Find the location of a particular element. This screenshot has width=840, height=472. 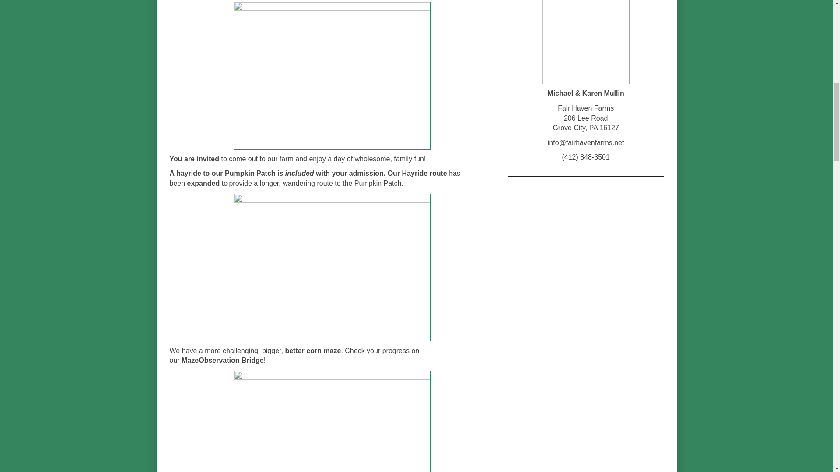

Back to Top is located at coordinates (815, 17).